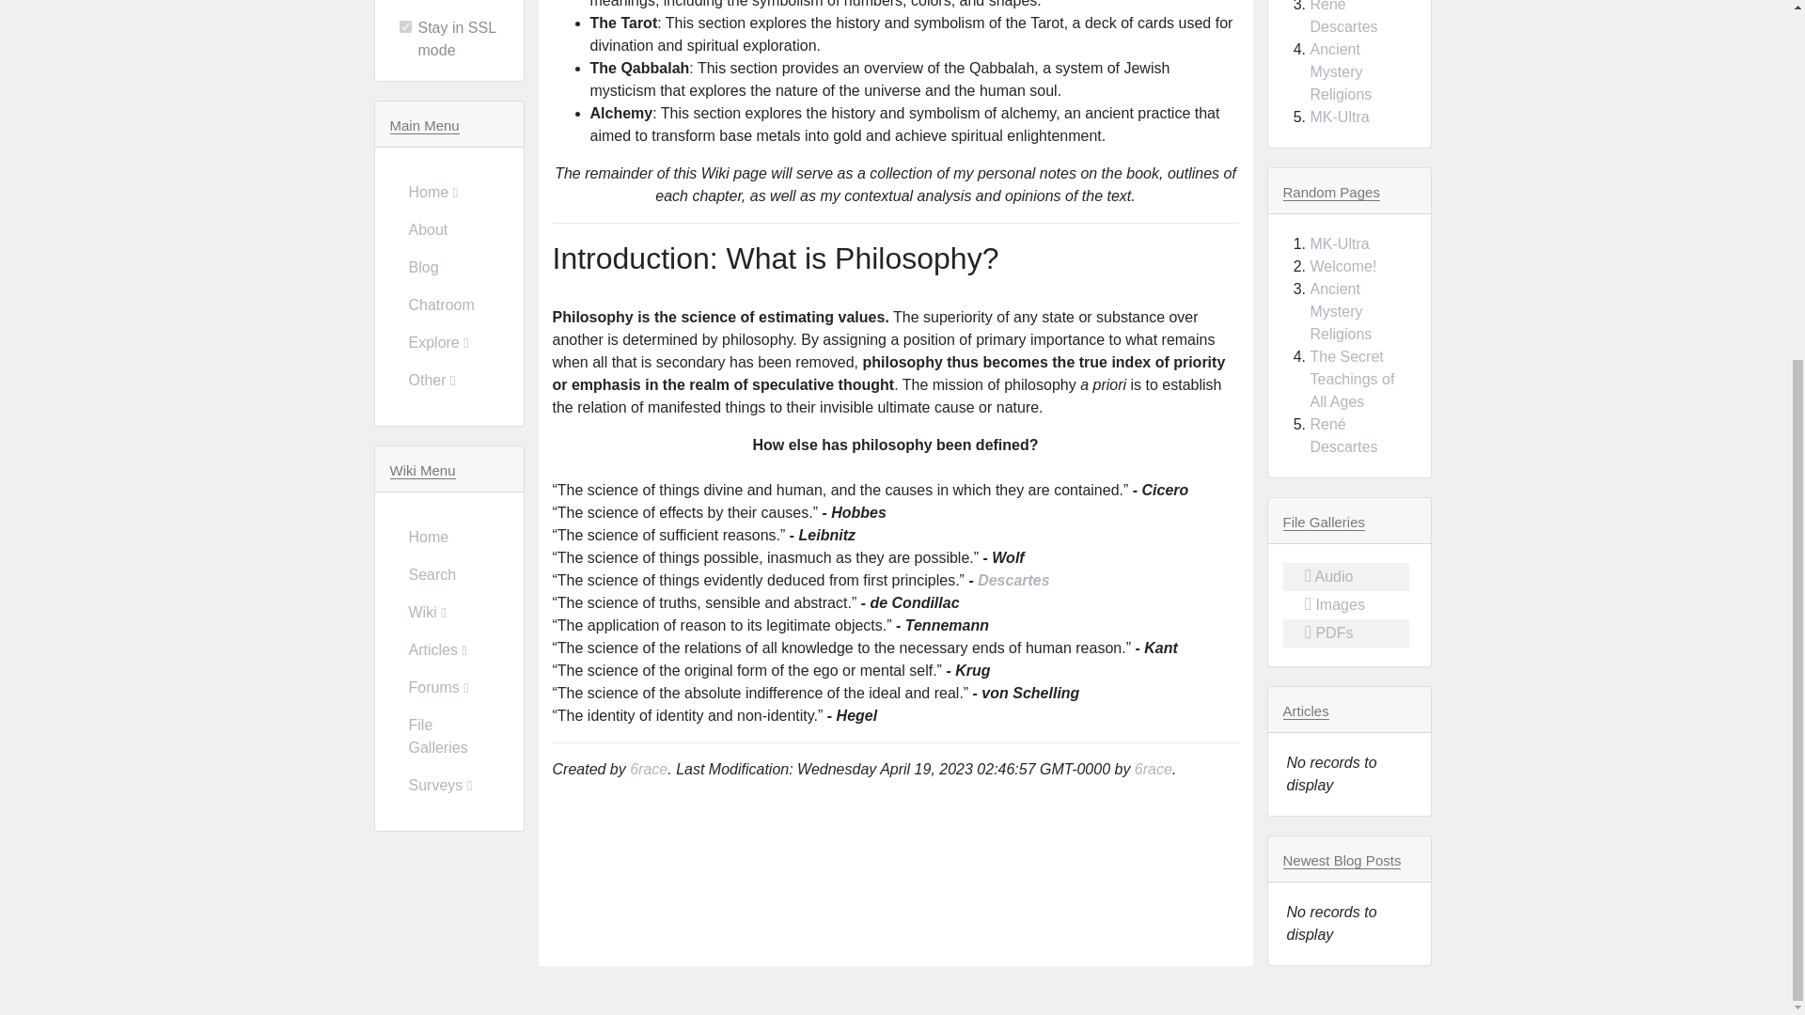 This screenshot has height=1015, width=1805. Describe the element at coordinates (447, 649) in the screenshot. I see `Articles ` at that location.